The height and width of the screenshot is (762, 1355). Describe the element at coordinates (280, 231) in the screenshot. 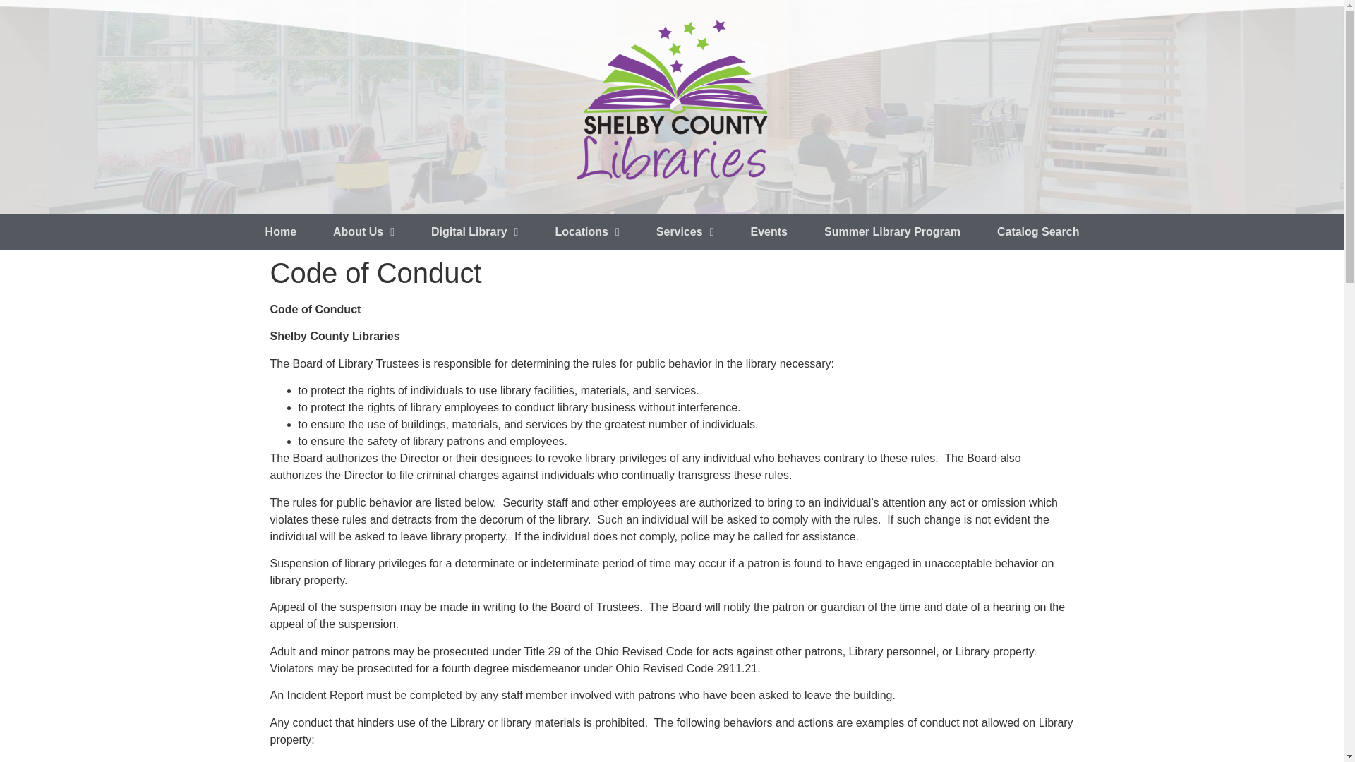

I see `Home` at that location.